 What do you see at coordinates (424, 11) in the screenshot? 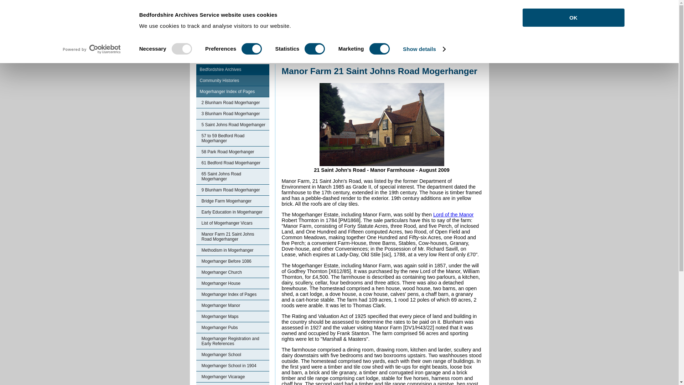
I see `Enter Keywords` at bounding box center [424, 11].